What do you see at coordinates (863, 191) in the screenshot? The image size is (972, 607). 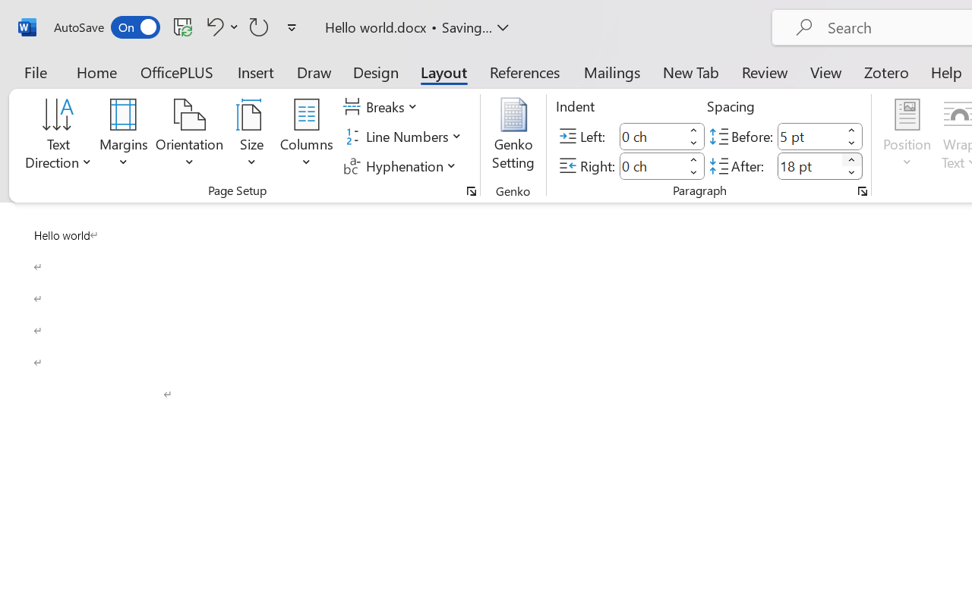 I see `Paragraph...` at bounding box center [863, 191].